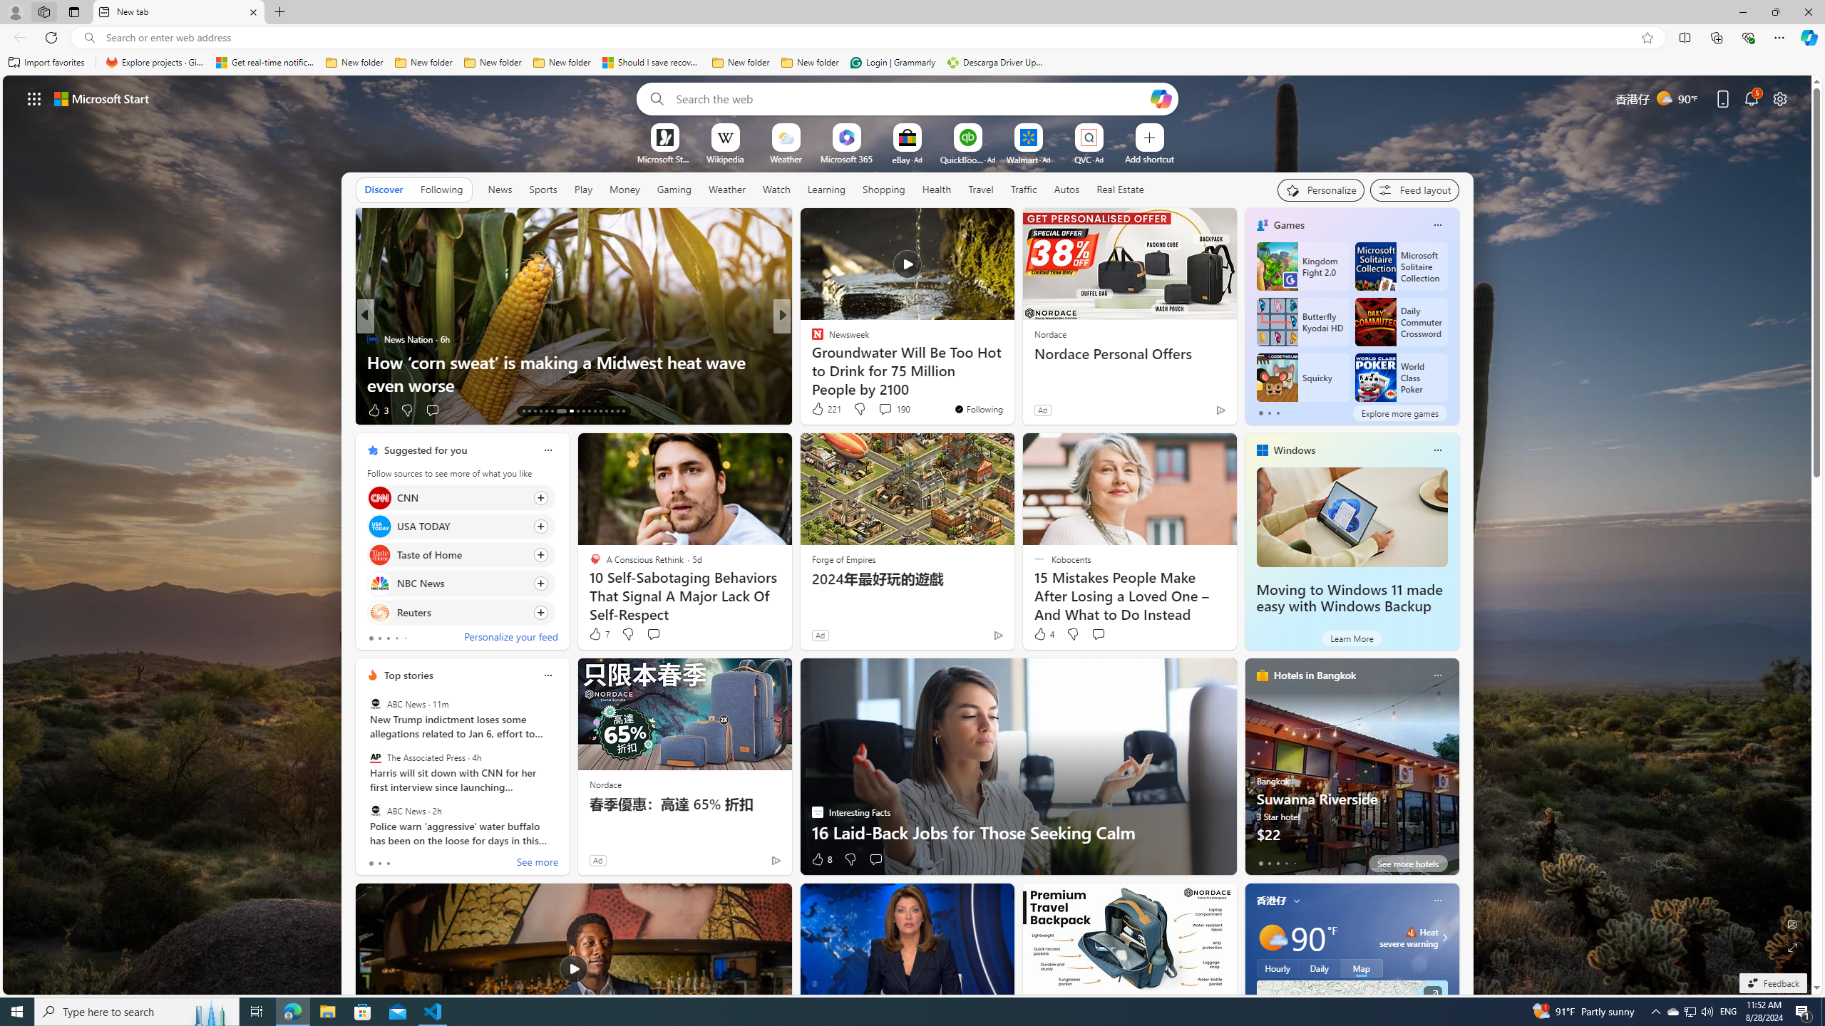  Describe the element at coordinates (1269, 864) in the screenshot. I see `tab-1` at that location.